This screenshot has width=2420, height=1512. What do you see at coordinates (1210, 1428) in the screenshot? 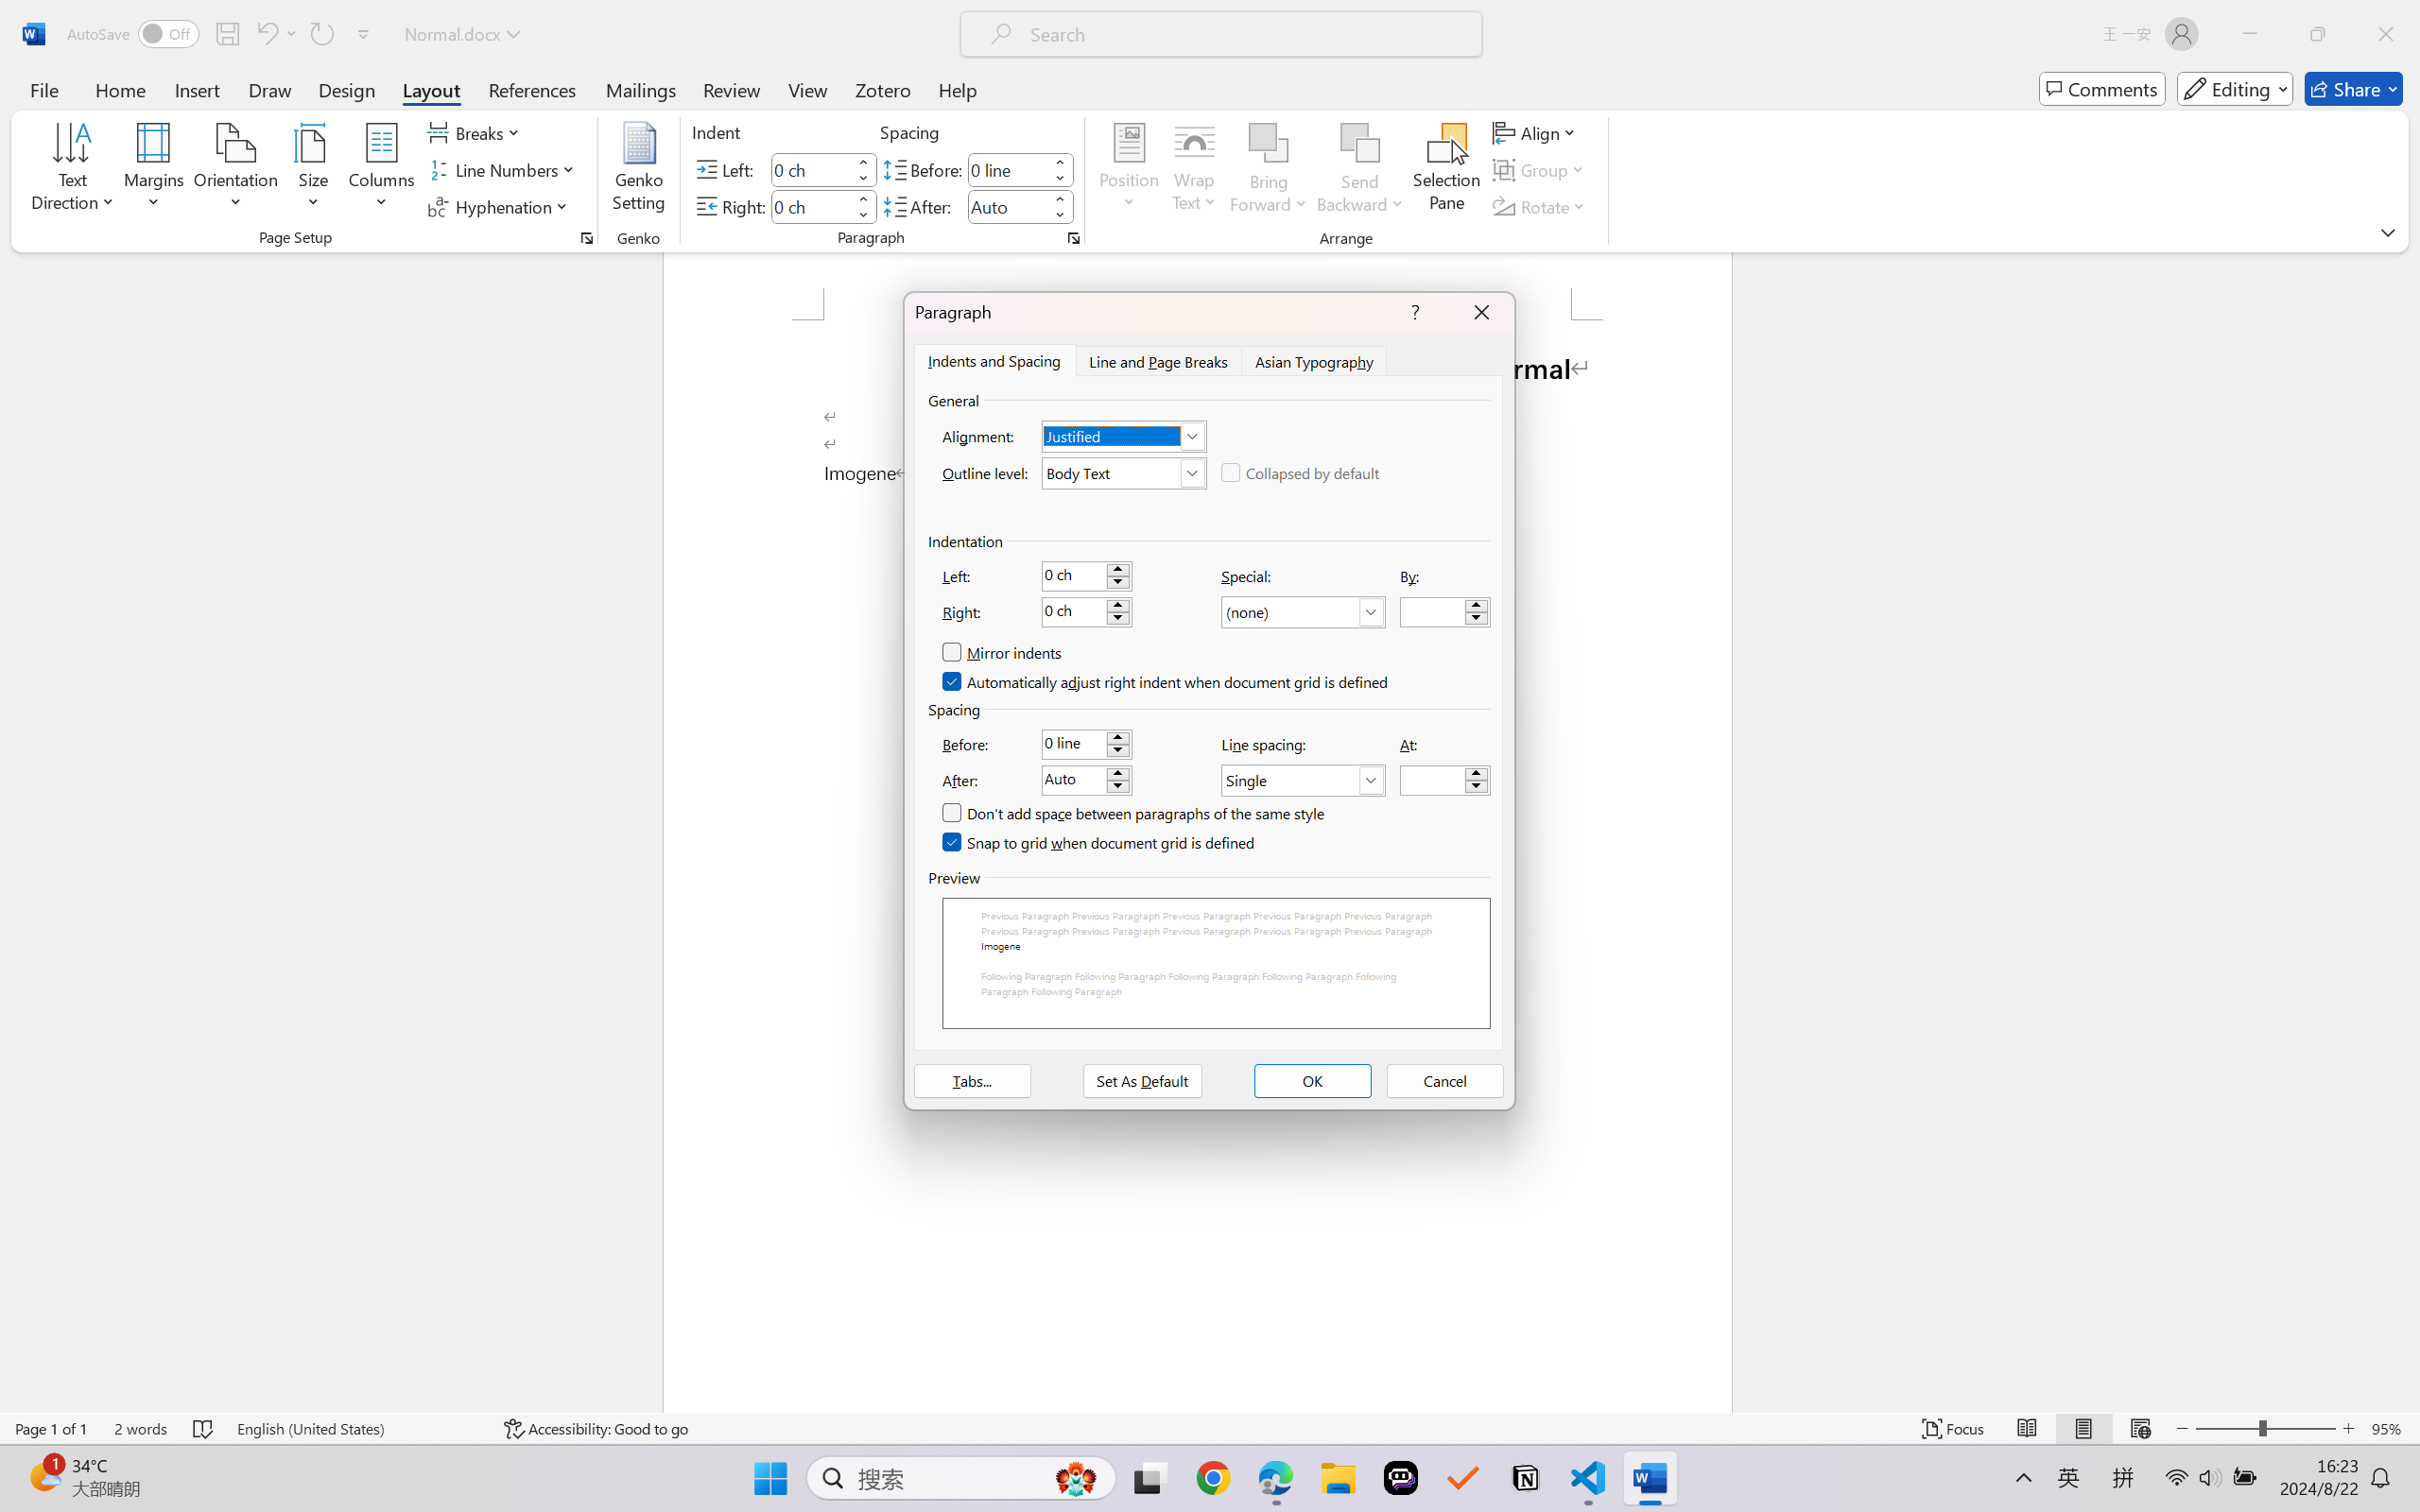
I see `Class: MsoCommandBar` at bounding box center [1210, 1428].